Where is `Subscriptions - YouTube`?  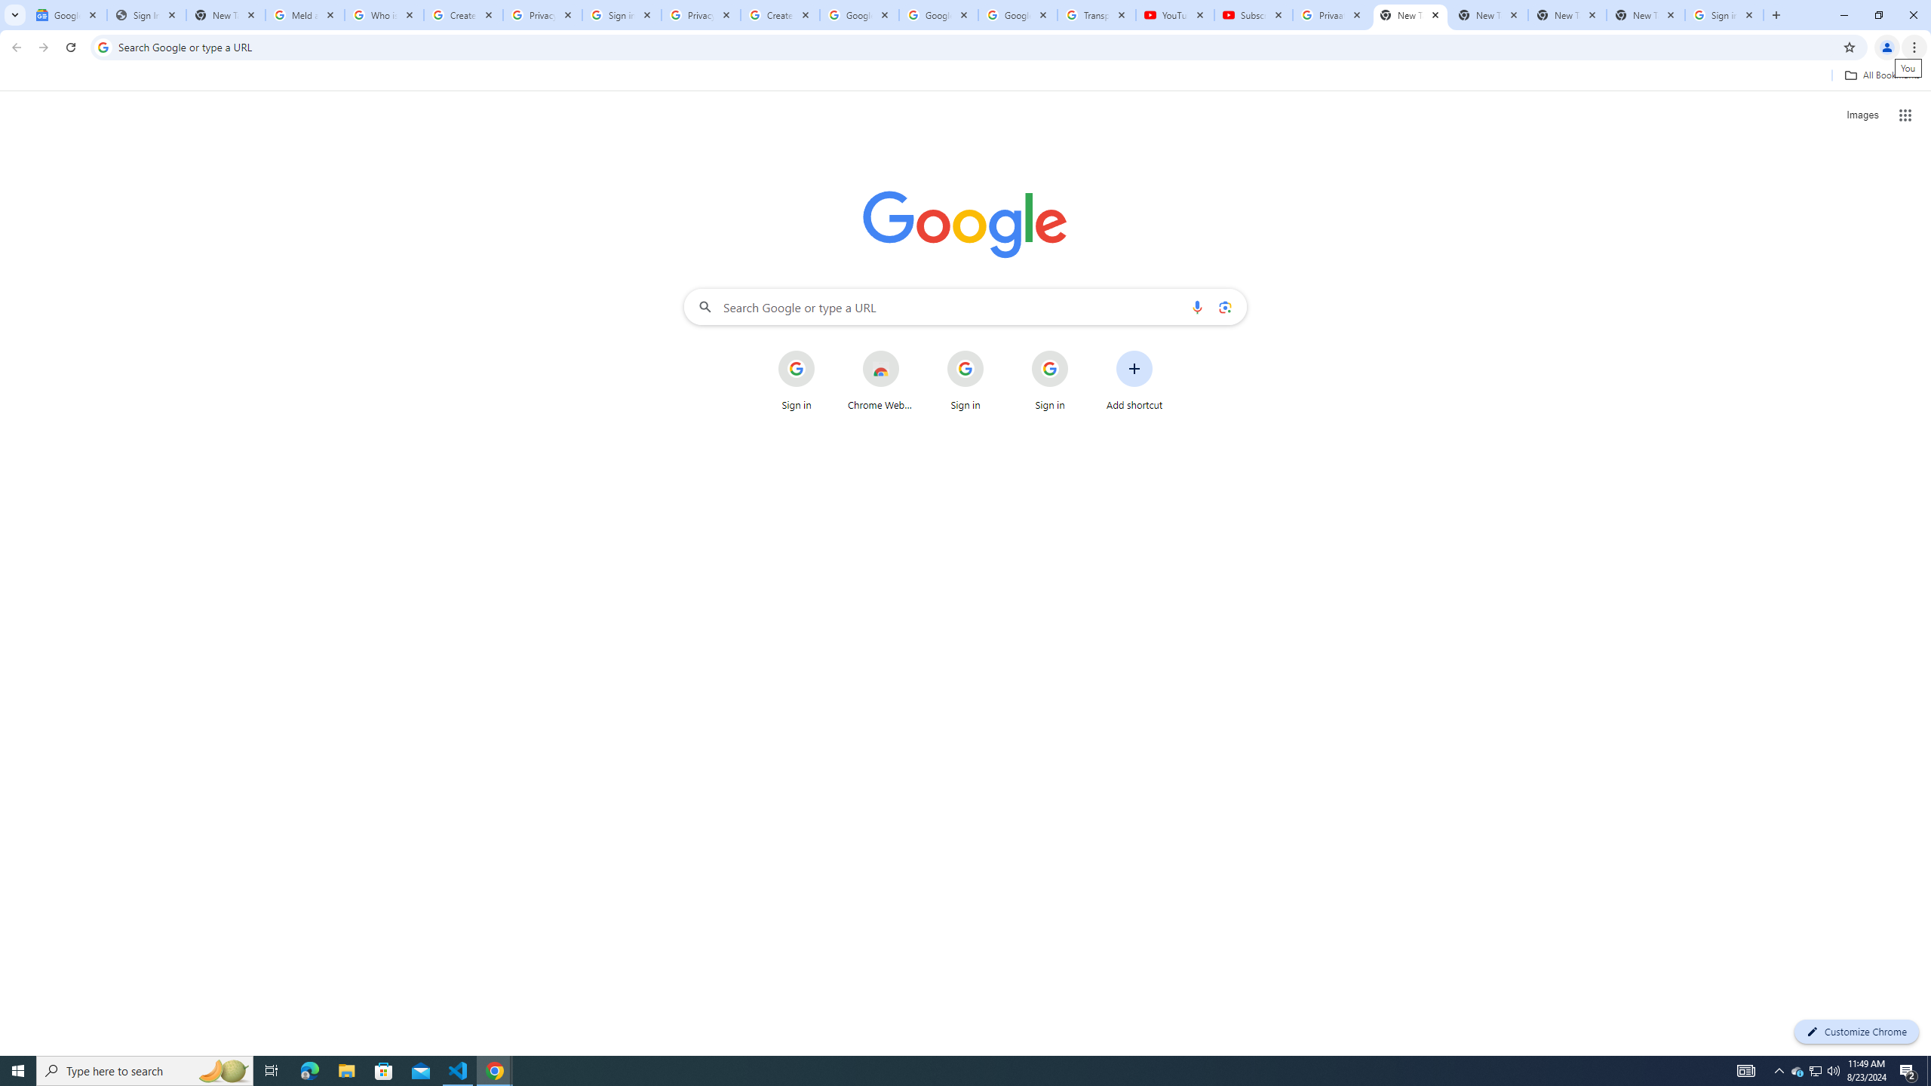 Subscriptions - YouTube is located at coordinates (1253, 15).